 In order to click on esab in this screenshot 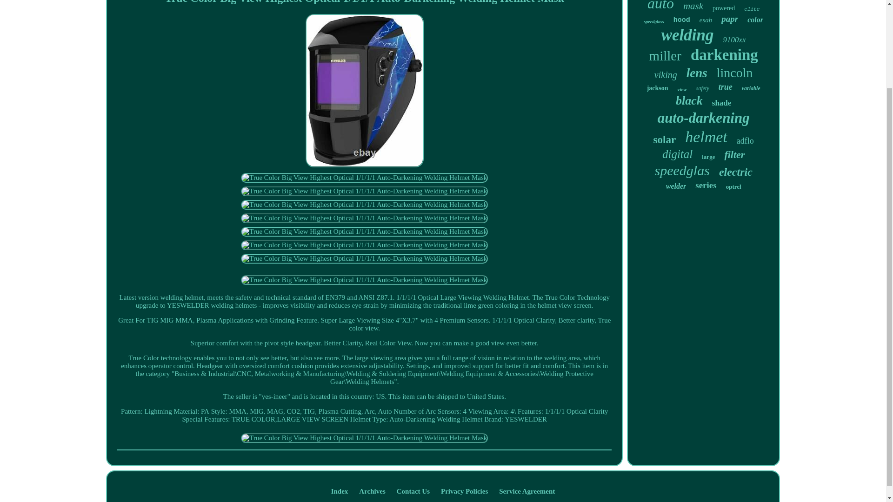, I will do `click(706, 20)`.